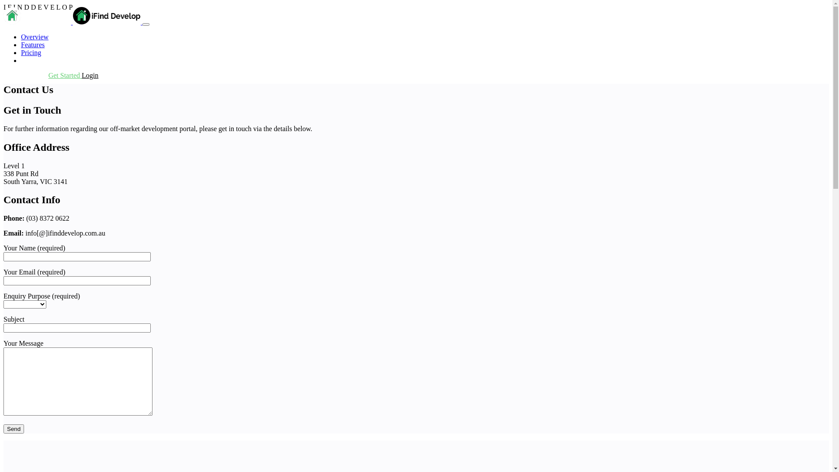 The height and width of the screenshot is (472, 839). I want to click on (03) 8372 0622, so click(26, 75).